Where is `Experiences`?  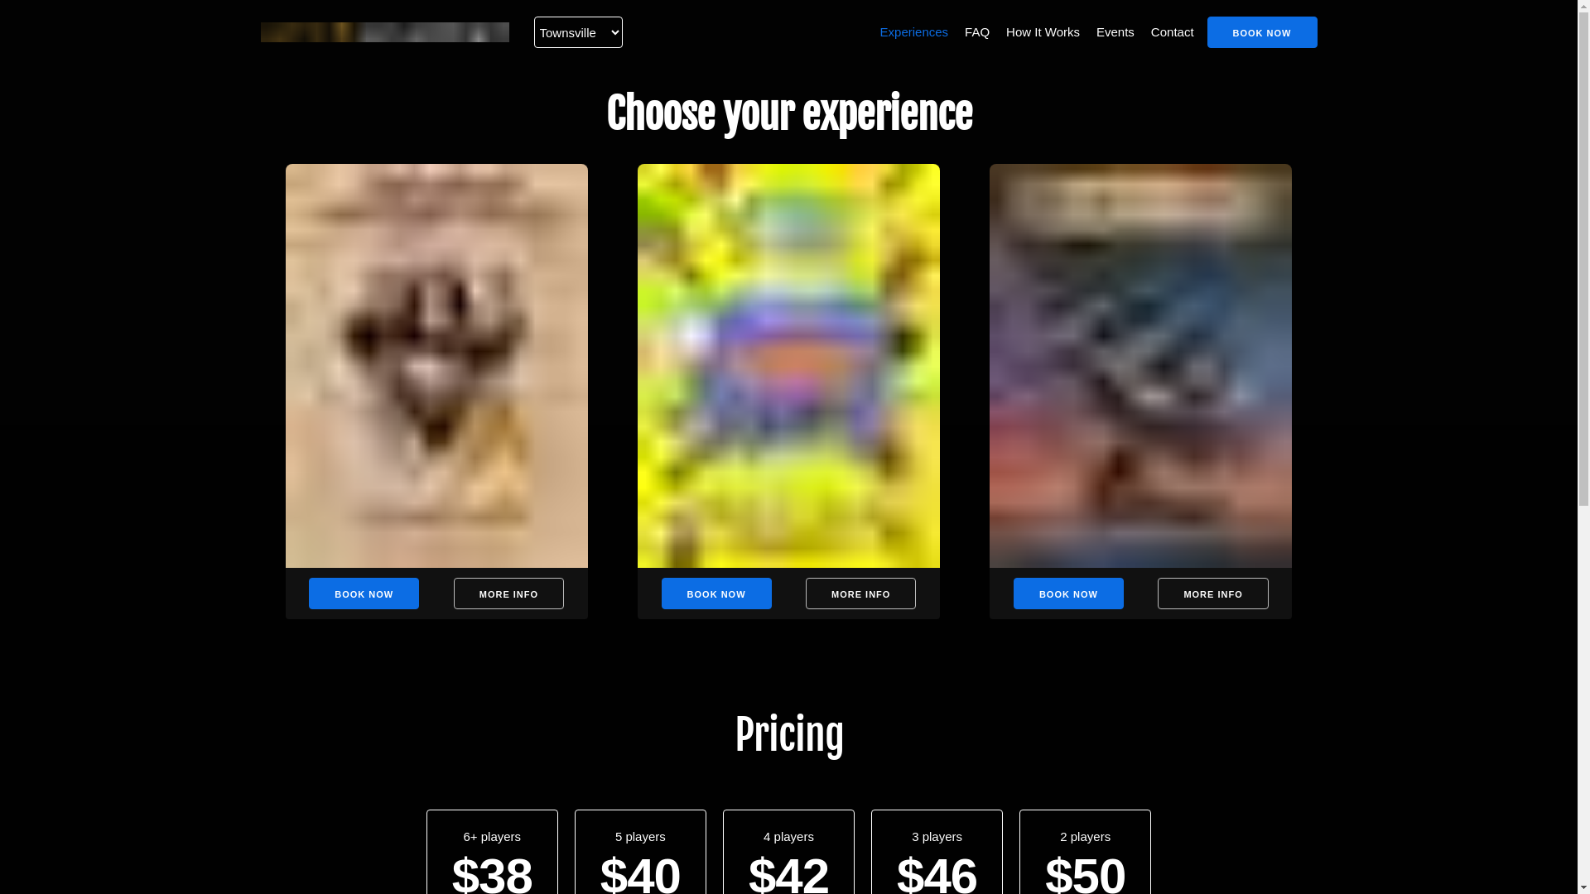 Experiences is located at coordinates (914, 32).